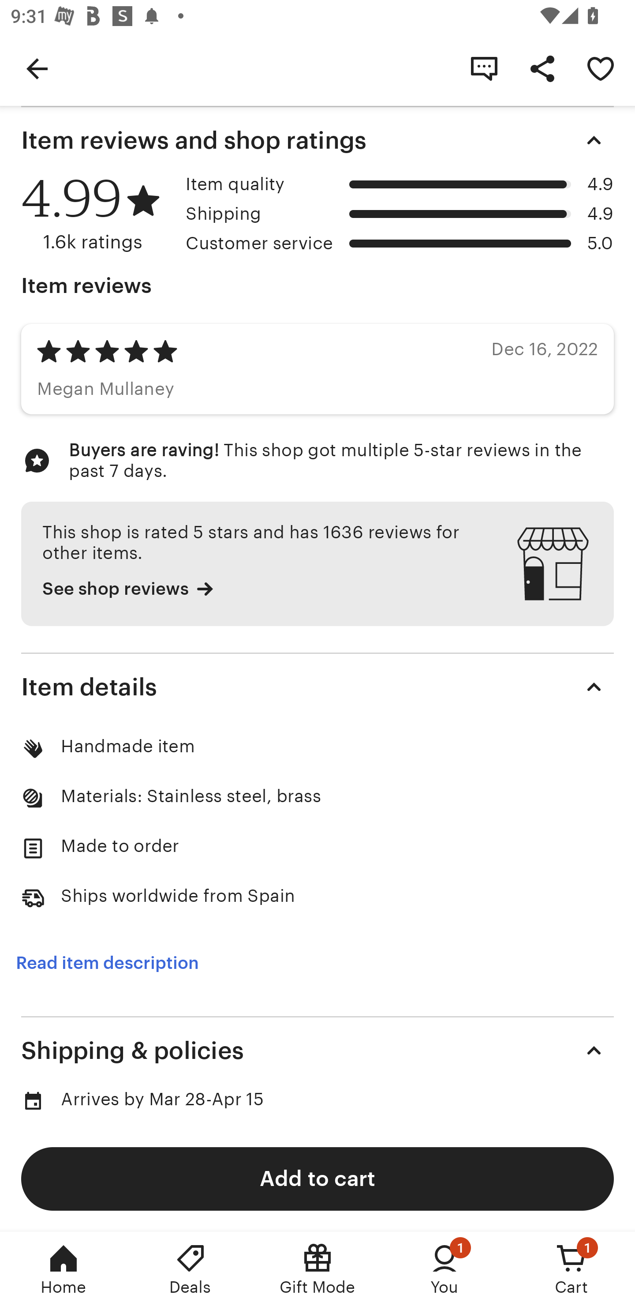 This screenshot has width=635, height=1306. Describe the element at coordinates (317, 687) in the screenshot. I see `Item details` at that location.